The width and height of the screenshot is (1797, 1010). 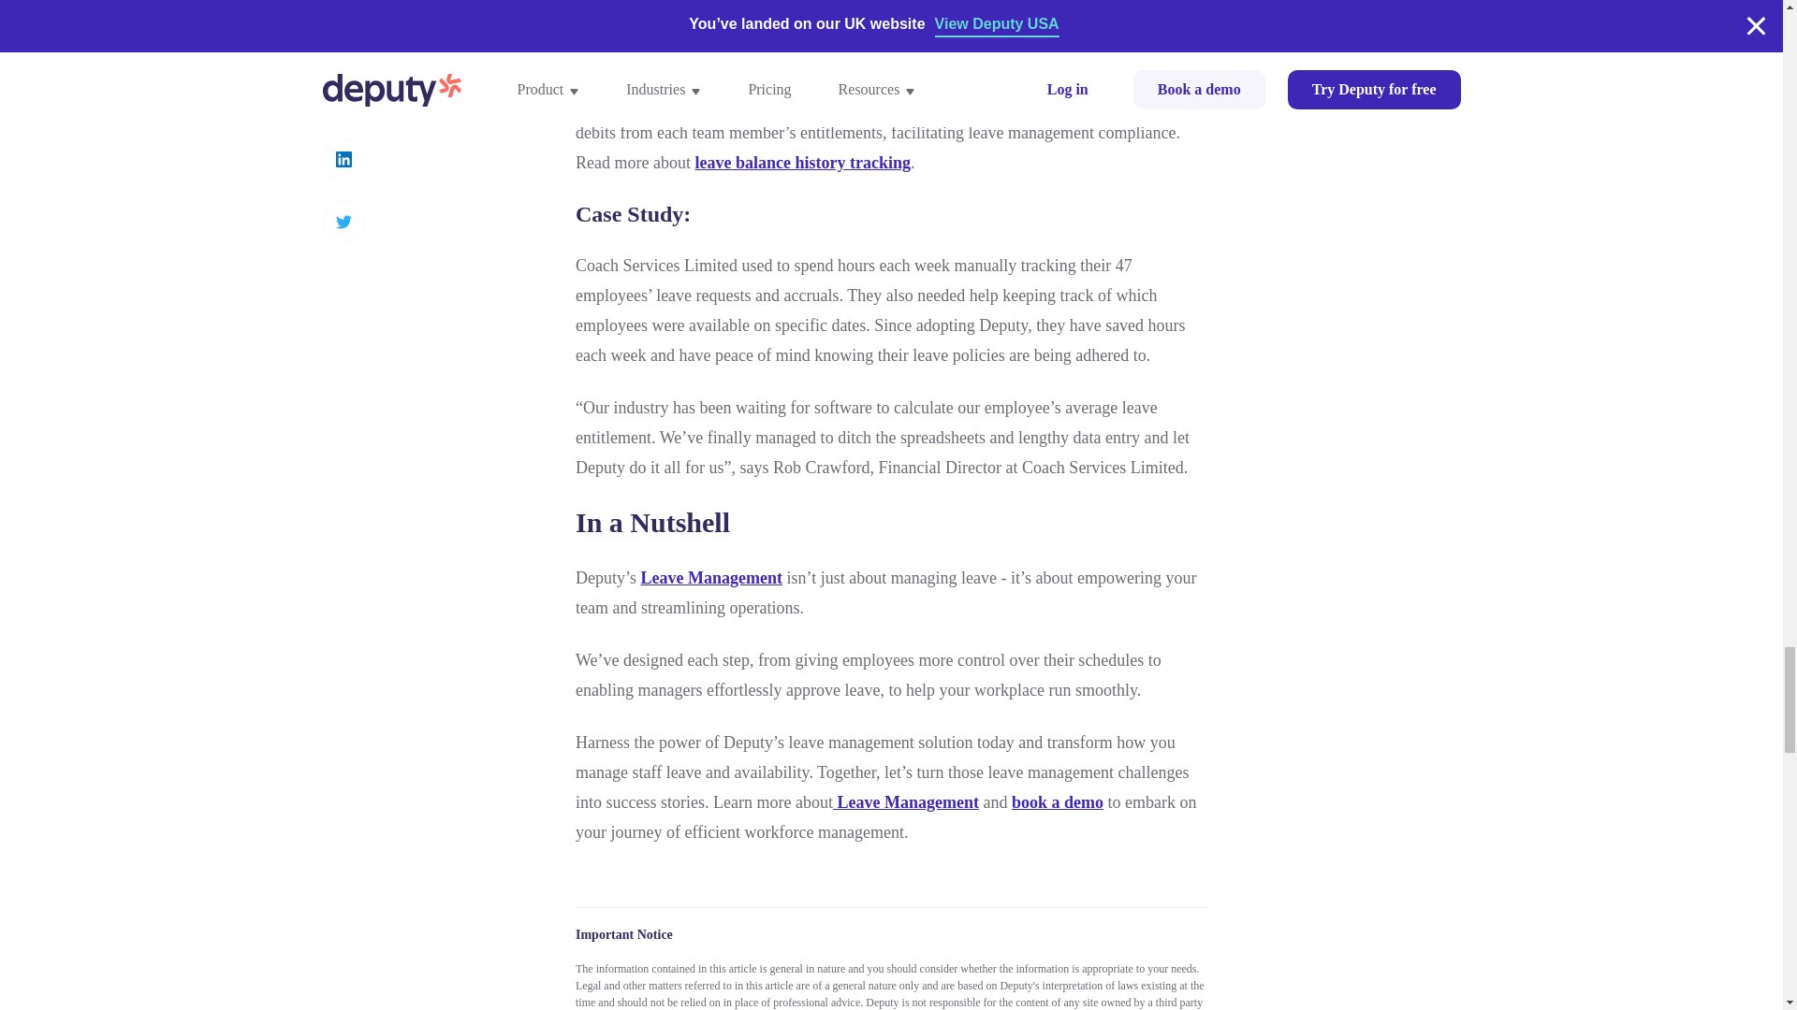 What do you see at coordinates (801, 163) in the screenshot?
I see `leave balance history tracking` at bounding box center [801, 163].